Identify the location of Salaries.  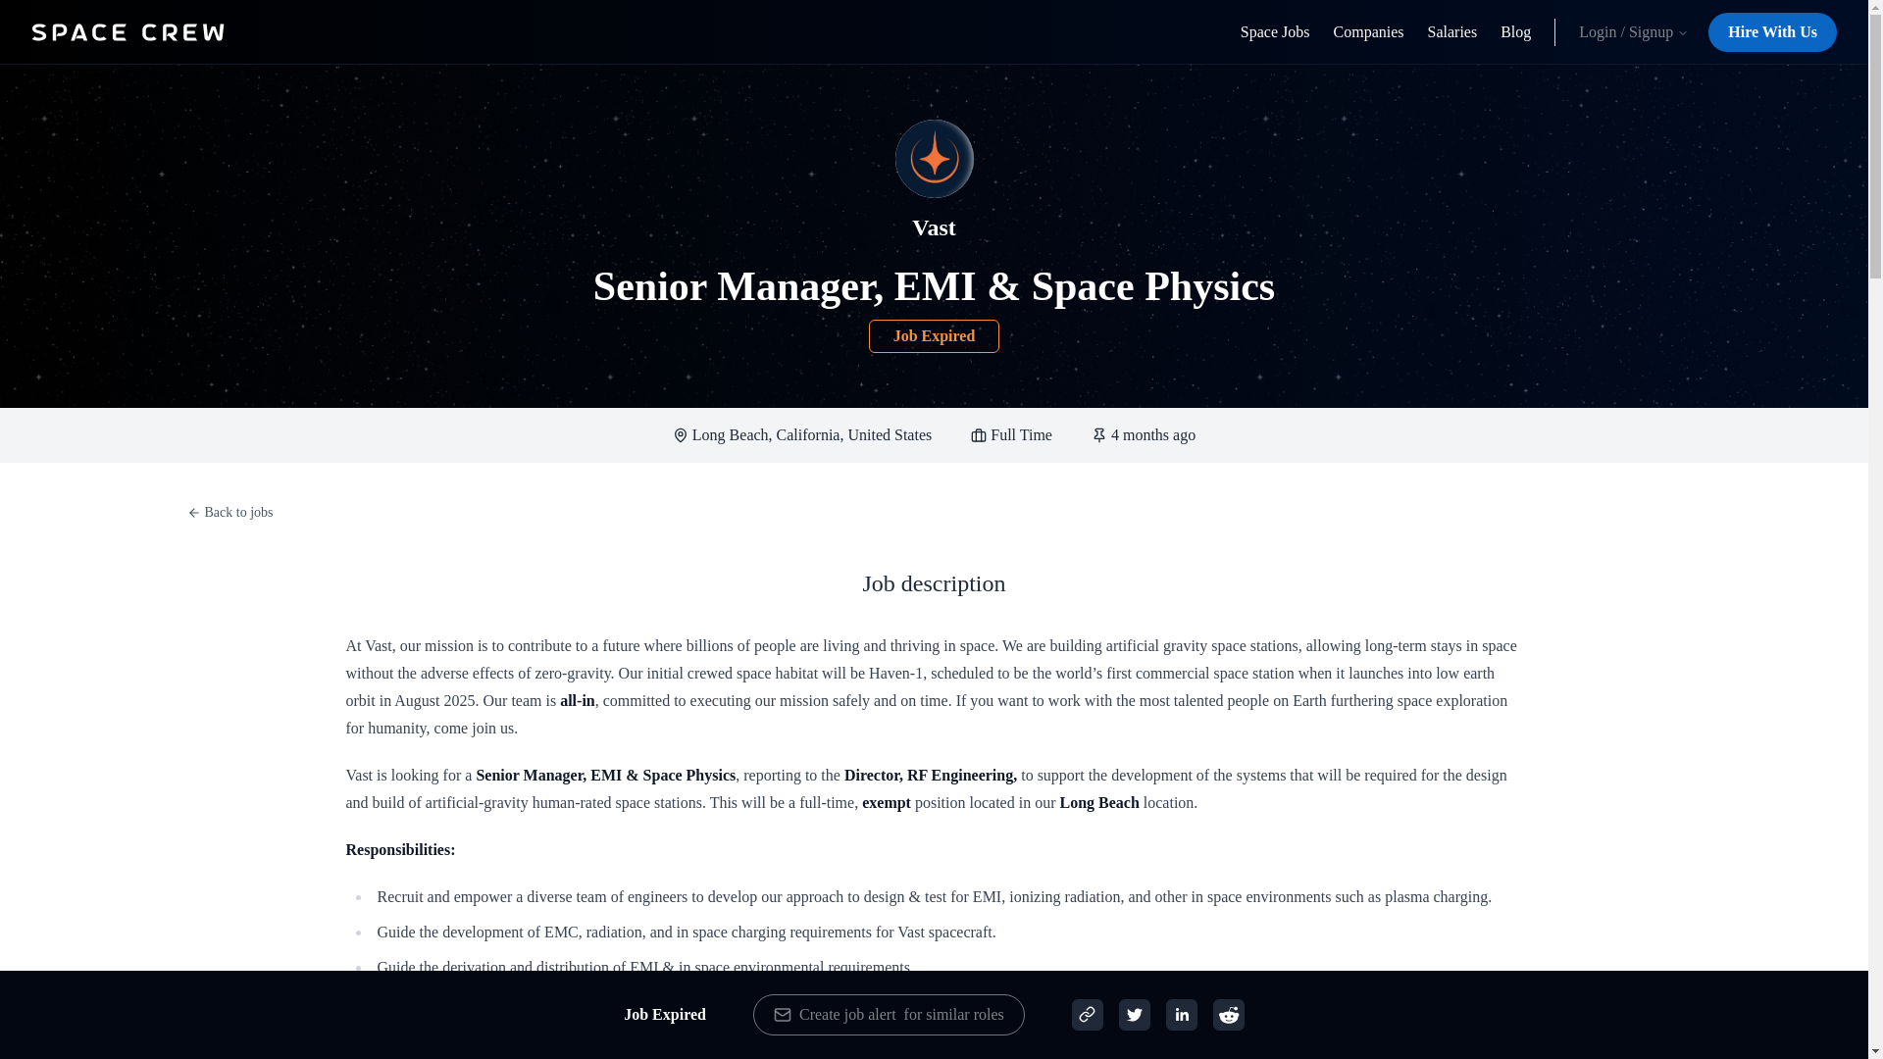
(1452, 30).